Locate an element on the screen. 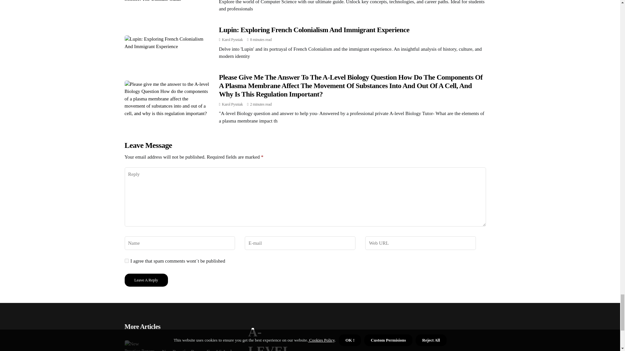 The width and height of the screenshot is (625, 351). Karol Pysniak is located at coordinates (232, 104).